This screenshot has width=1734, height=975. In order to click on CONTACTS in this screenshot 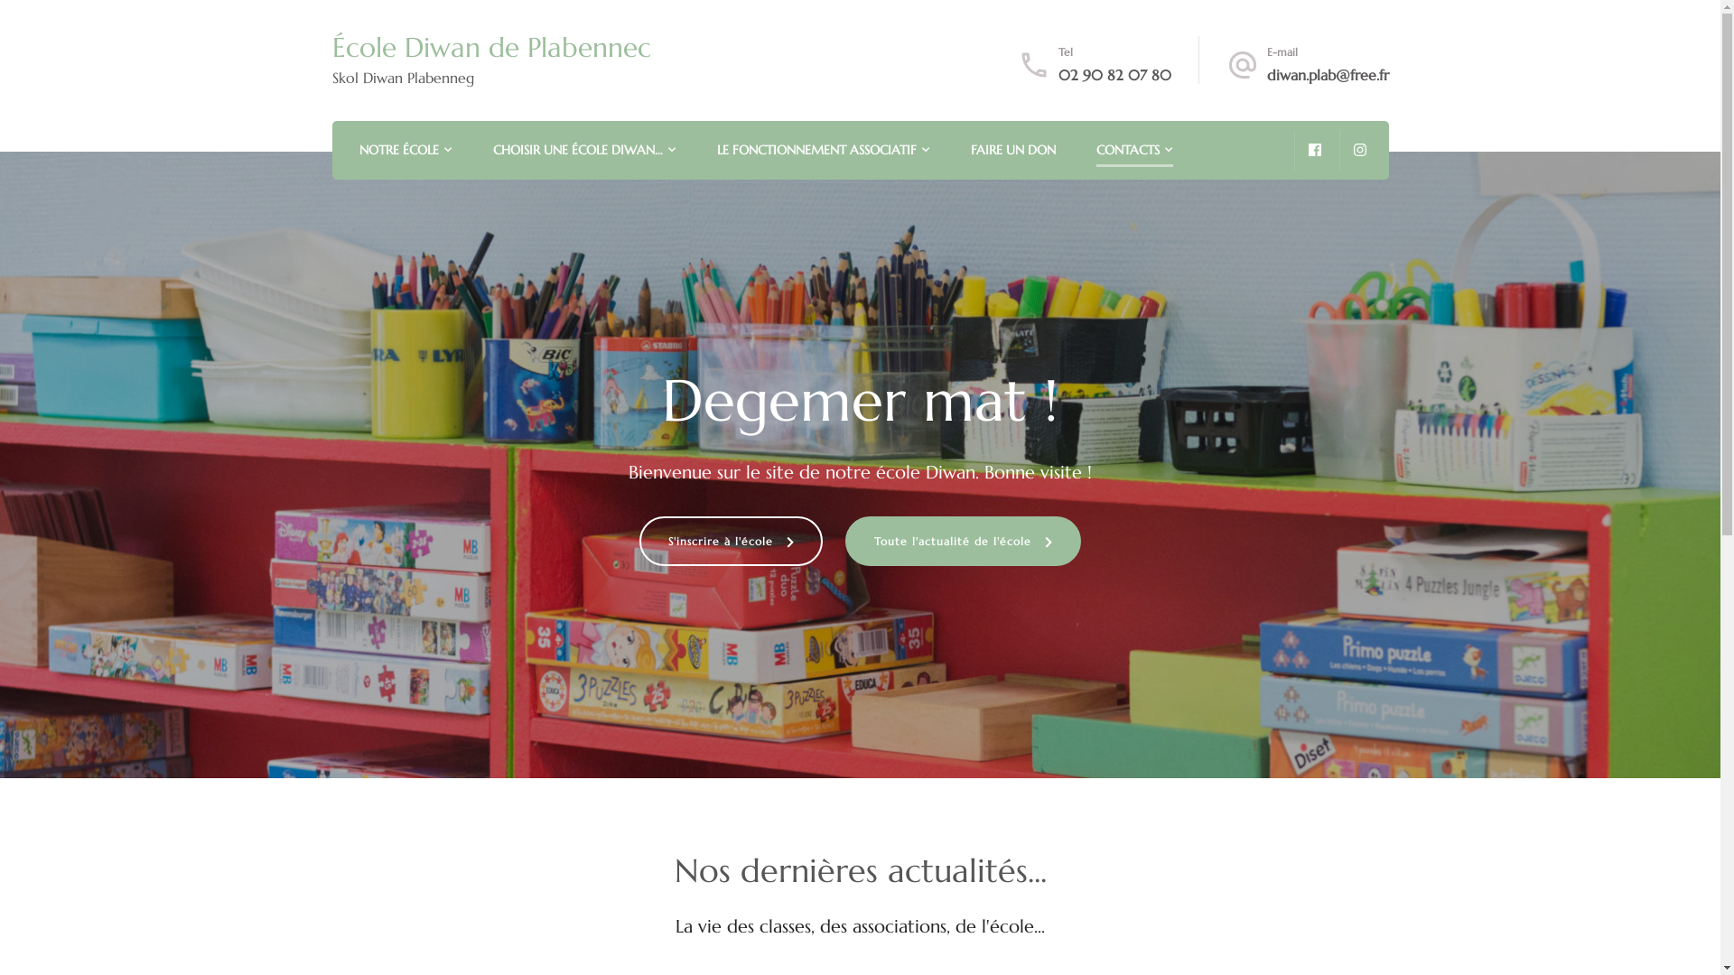, I will do `click(1128, 152)`.